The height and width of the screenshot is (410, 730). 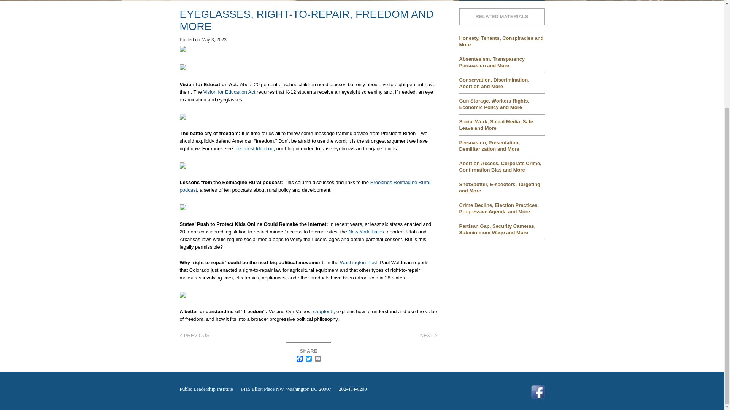 I want to click on TWITTER, so click(x=309, y=359).